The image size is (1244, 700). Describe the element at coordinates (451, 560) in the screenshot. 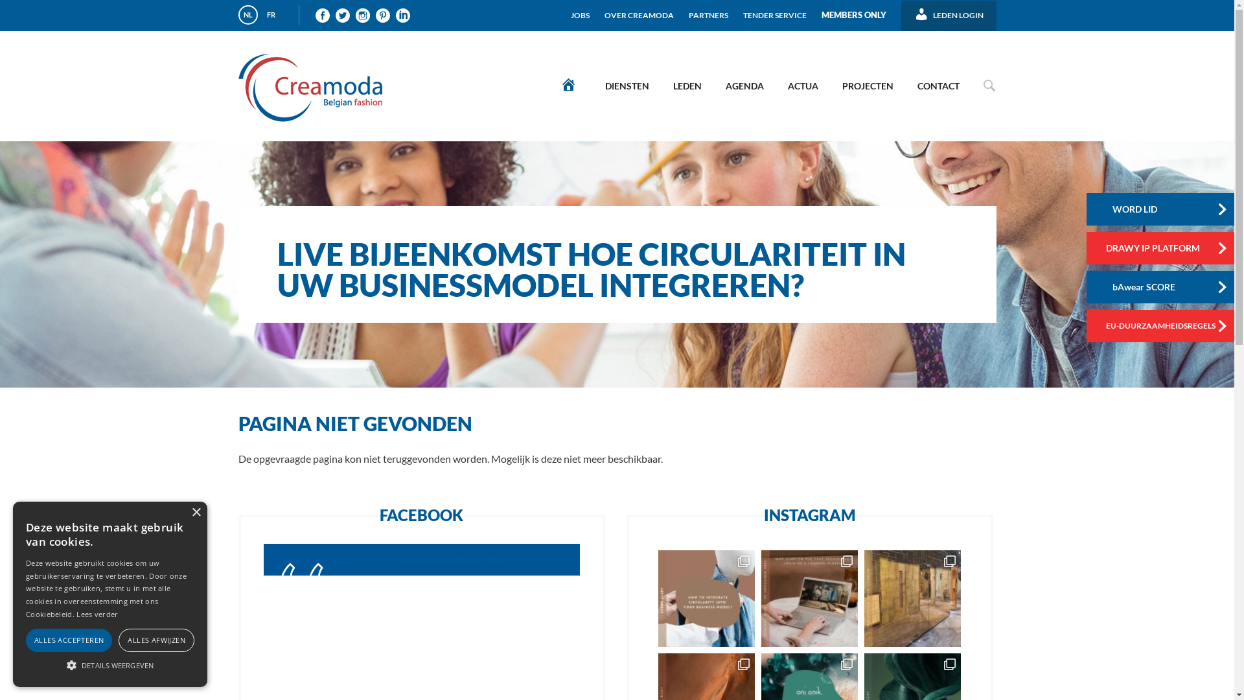

I see `Creamoda Belgian Fashion` at that location.